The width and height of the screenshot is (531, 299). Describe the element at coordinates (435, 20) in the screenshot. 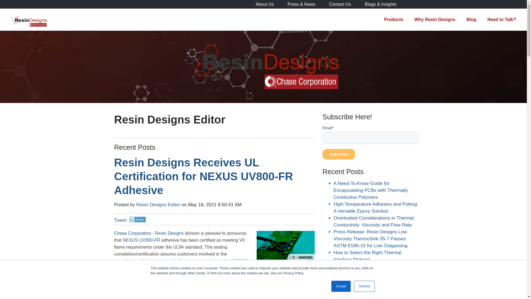

I see `Why Resin Designs` at that location.